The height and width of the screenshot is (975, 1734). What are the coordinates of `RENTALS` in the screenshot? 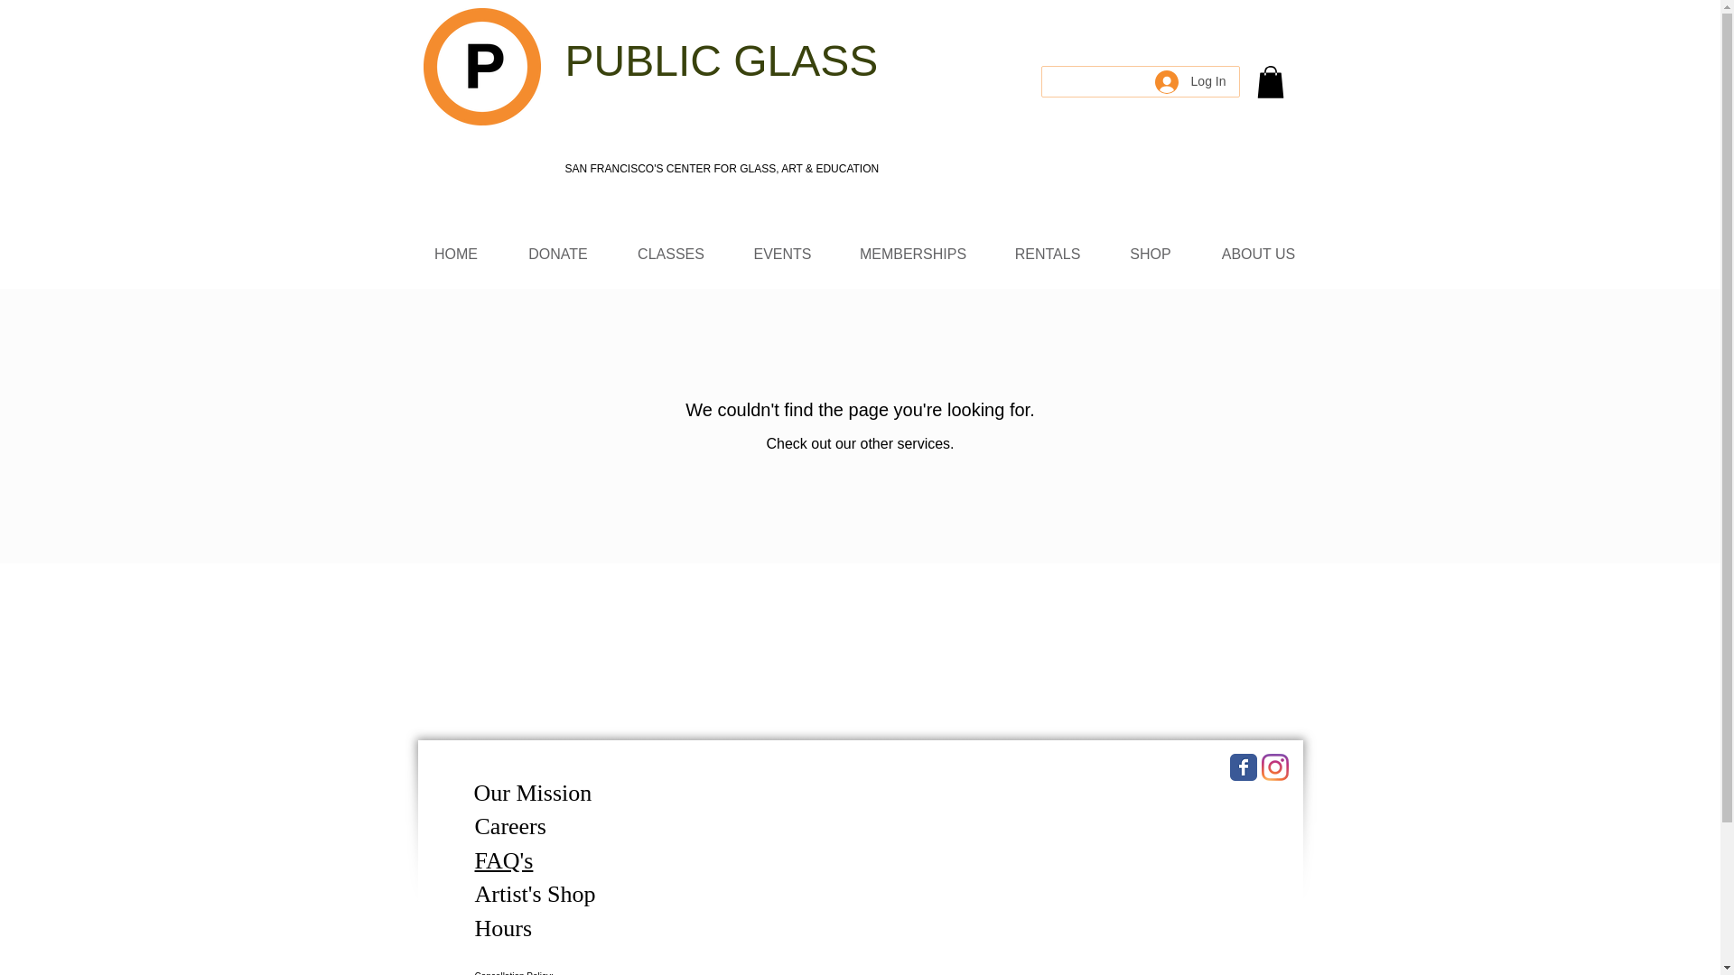 It's located at (1048, 254).